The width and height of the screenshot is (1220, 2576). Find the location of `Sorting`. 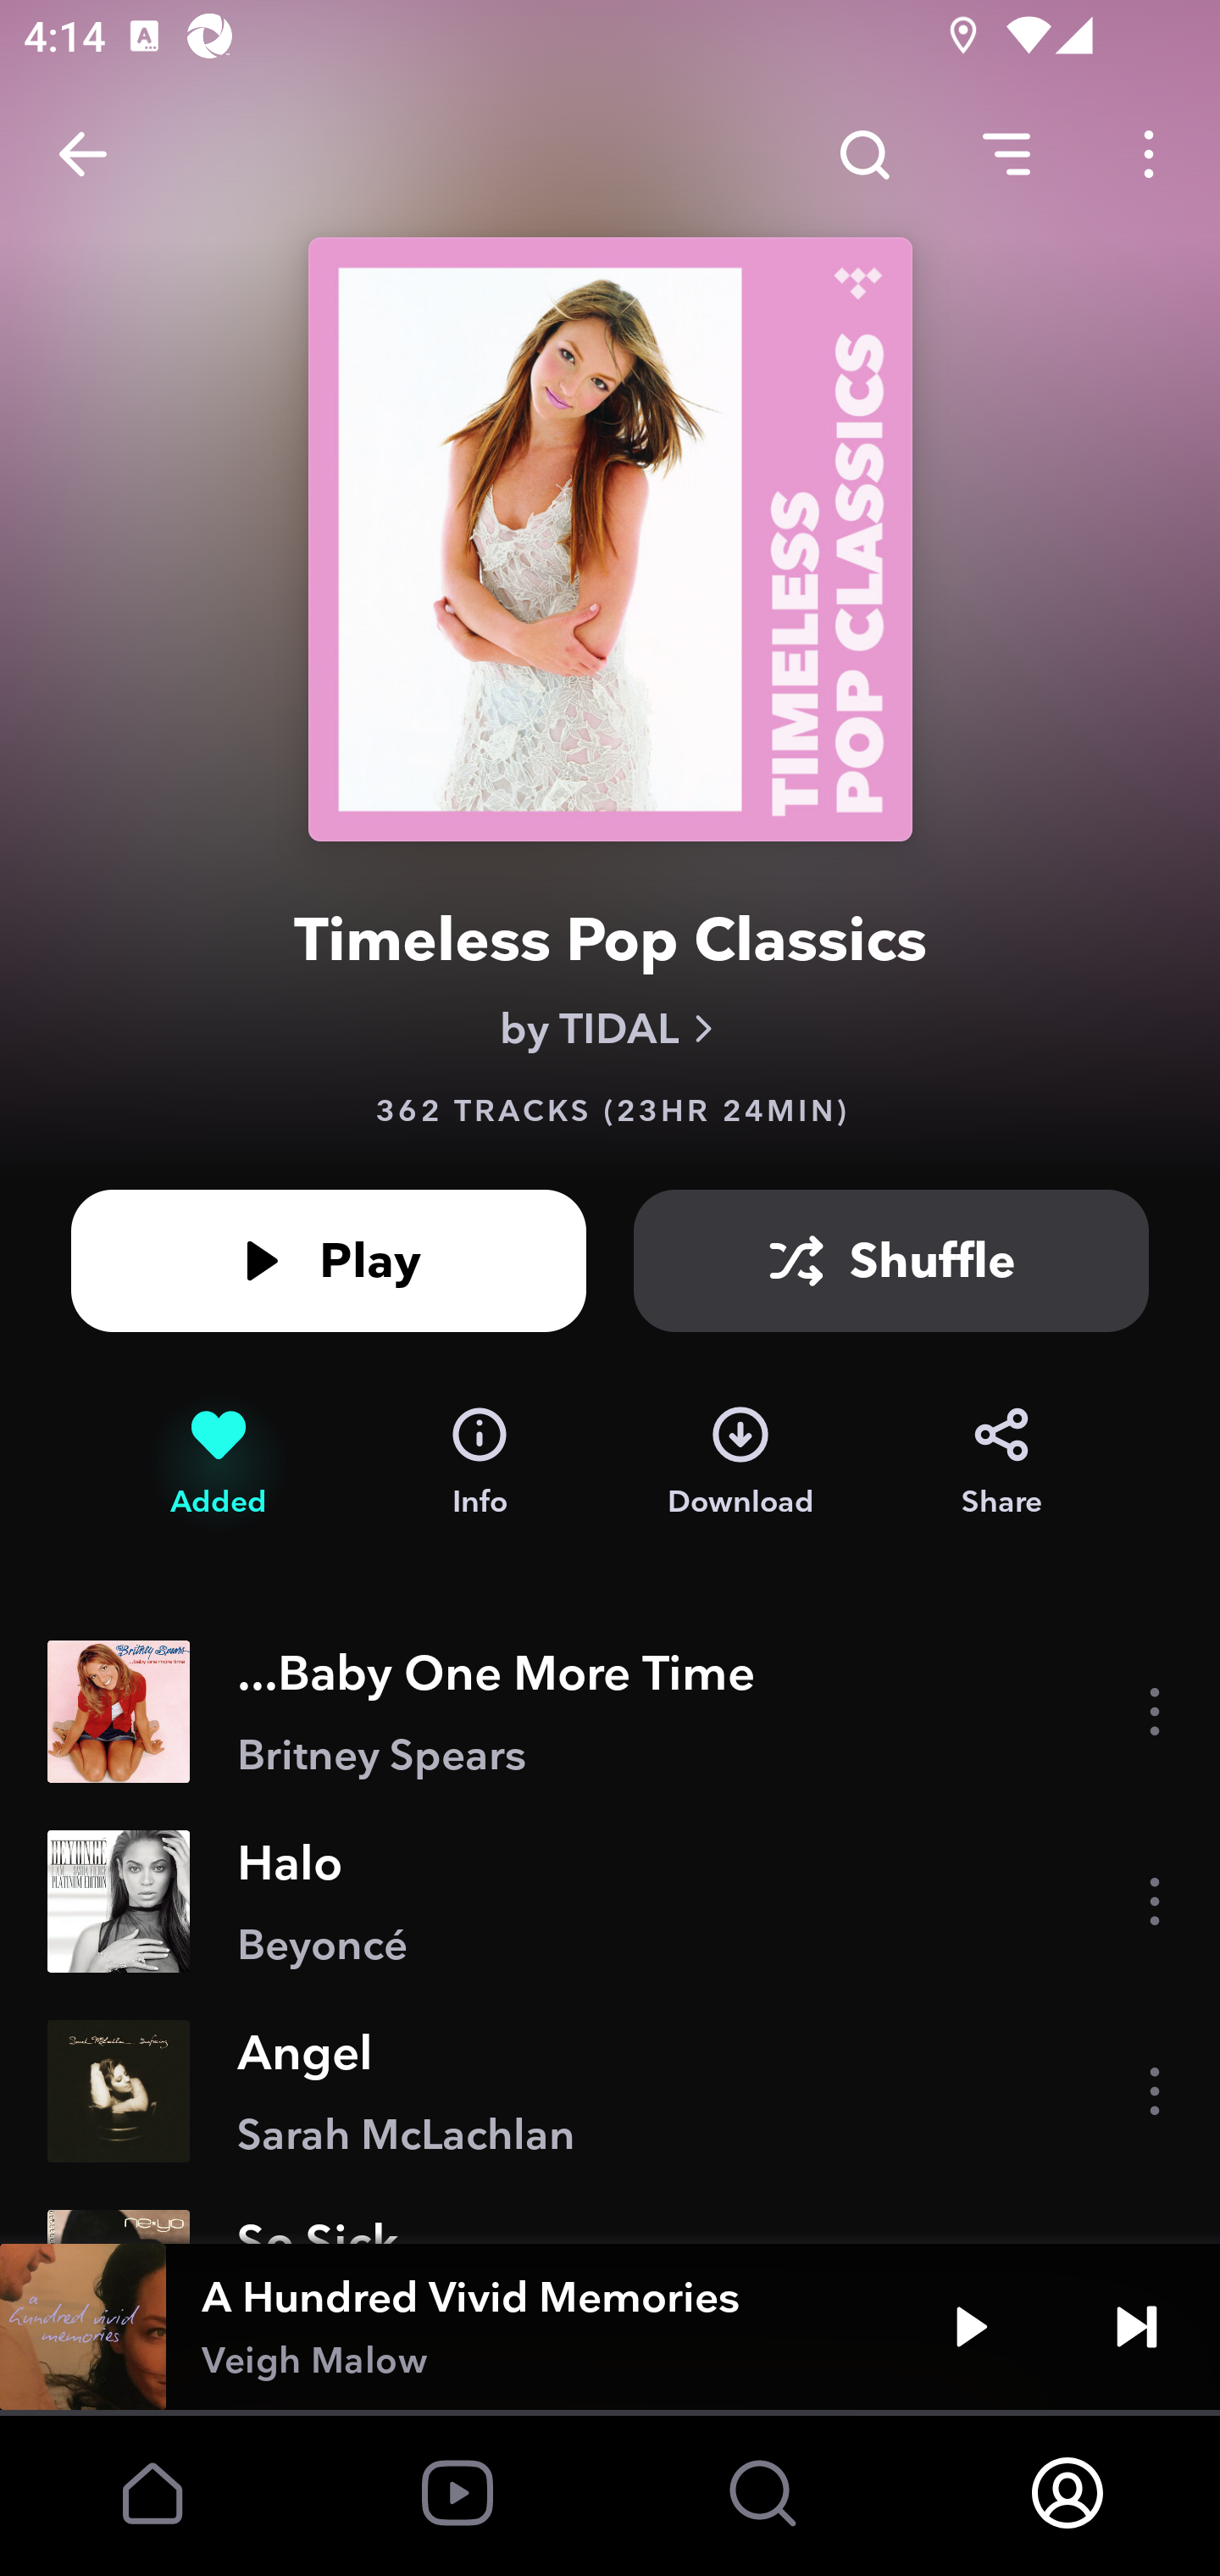

Sorting is located at coordinates (1006, 154).